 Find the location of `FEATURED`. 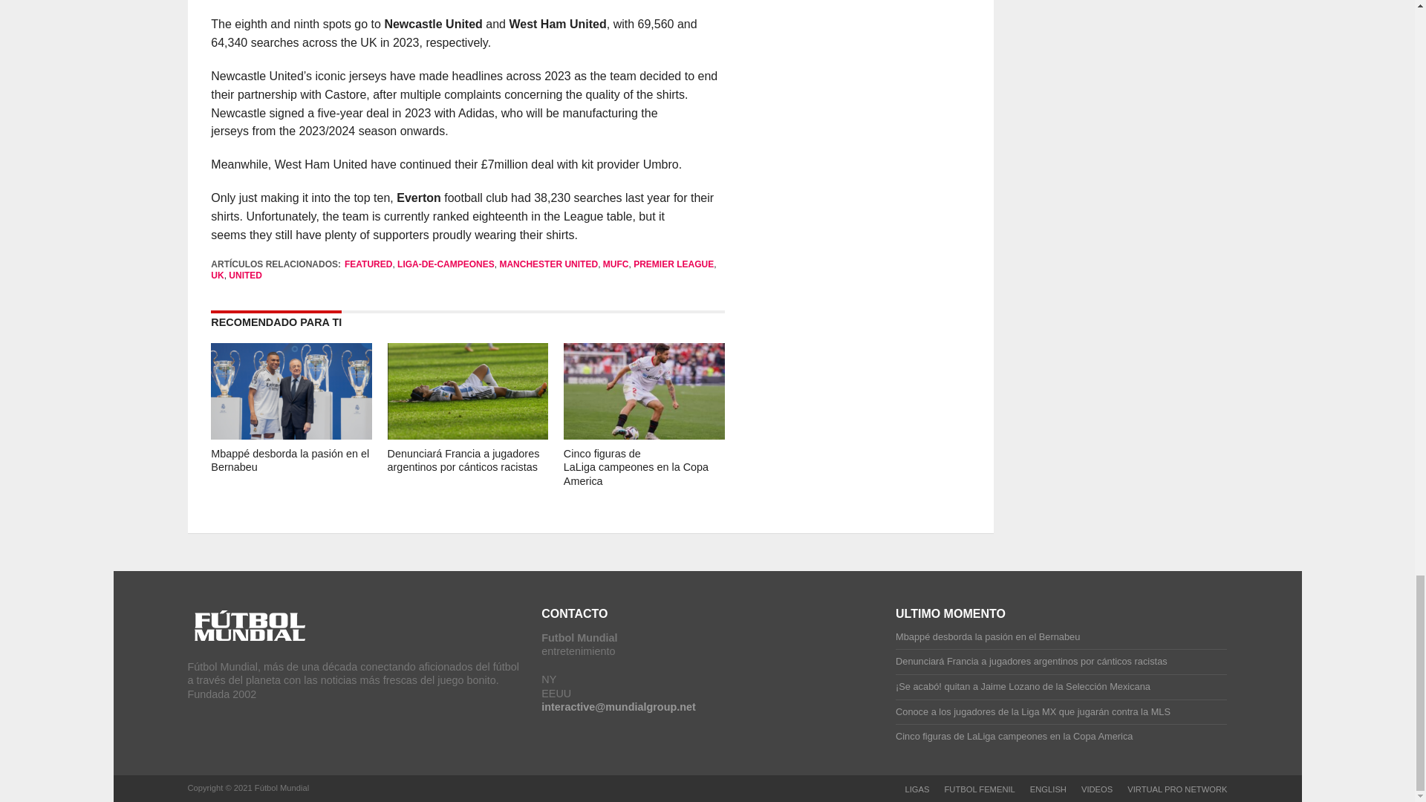

FEATURED is located at coordinates (368, 264).